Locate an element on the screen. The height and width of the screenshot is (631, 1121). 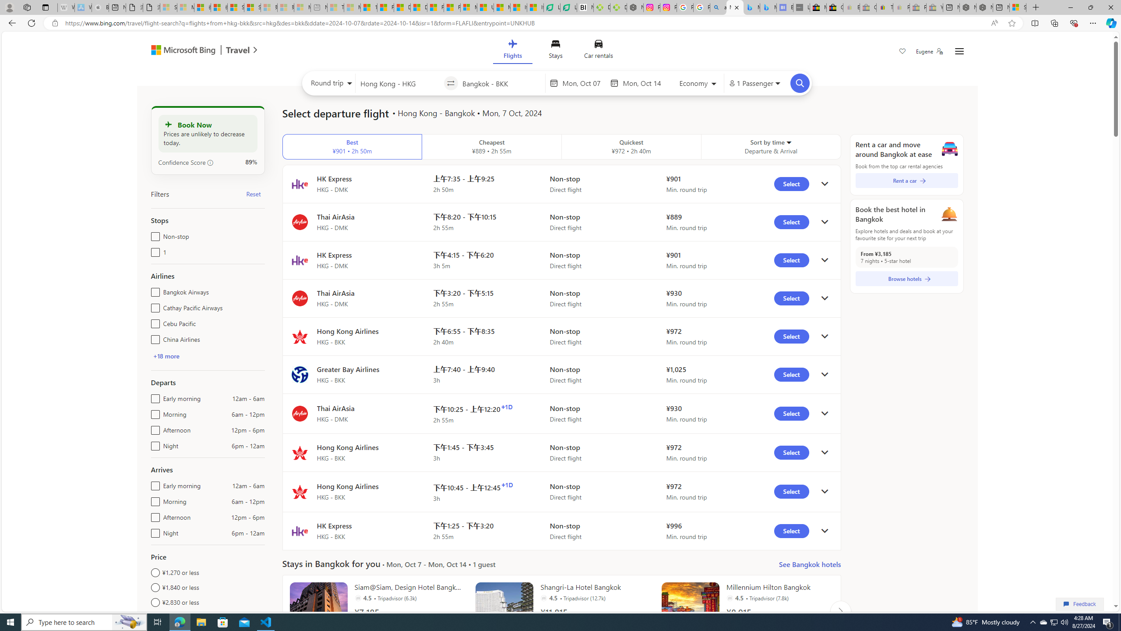
Early morning12am - 6am is located at coordinates (153, 484).